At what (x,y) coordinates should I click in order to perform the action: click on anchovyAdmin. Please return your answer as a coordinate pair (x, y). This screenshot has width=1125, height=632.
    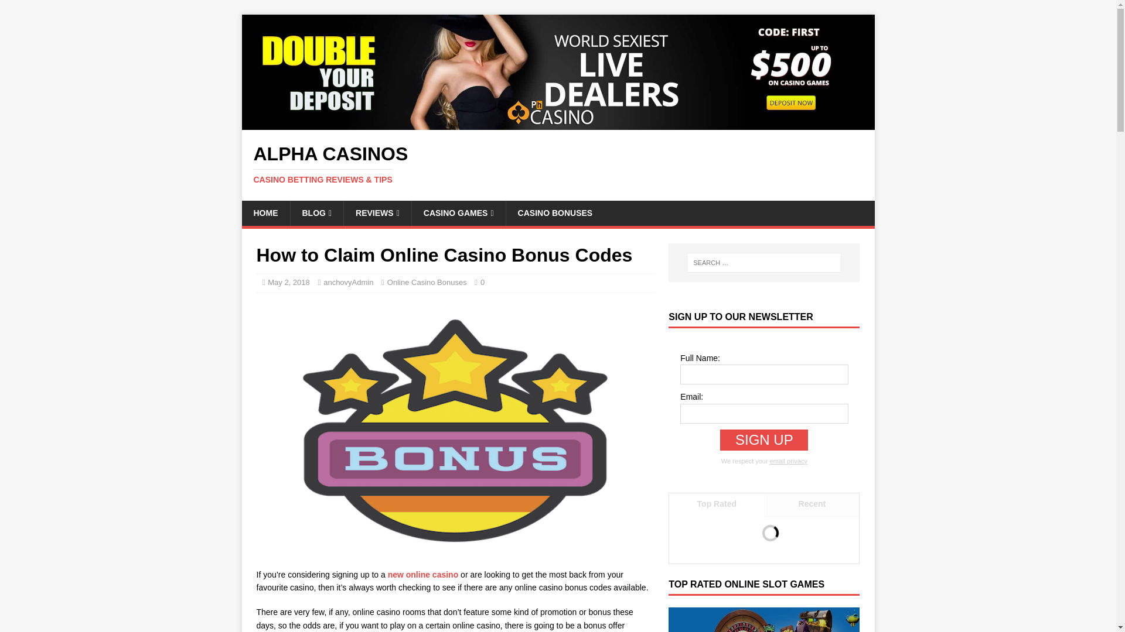
    Looking at the image, I should click on (348, 282).